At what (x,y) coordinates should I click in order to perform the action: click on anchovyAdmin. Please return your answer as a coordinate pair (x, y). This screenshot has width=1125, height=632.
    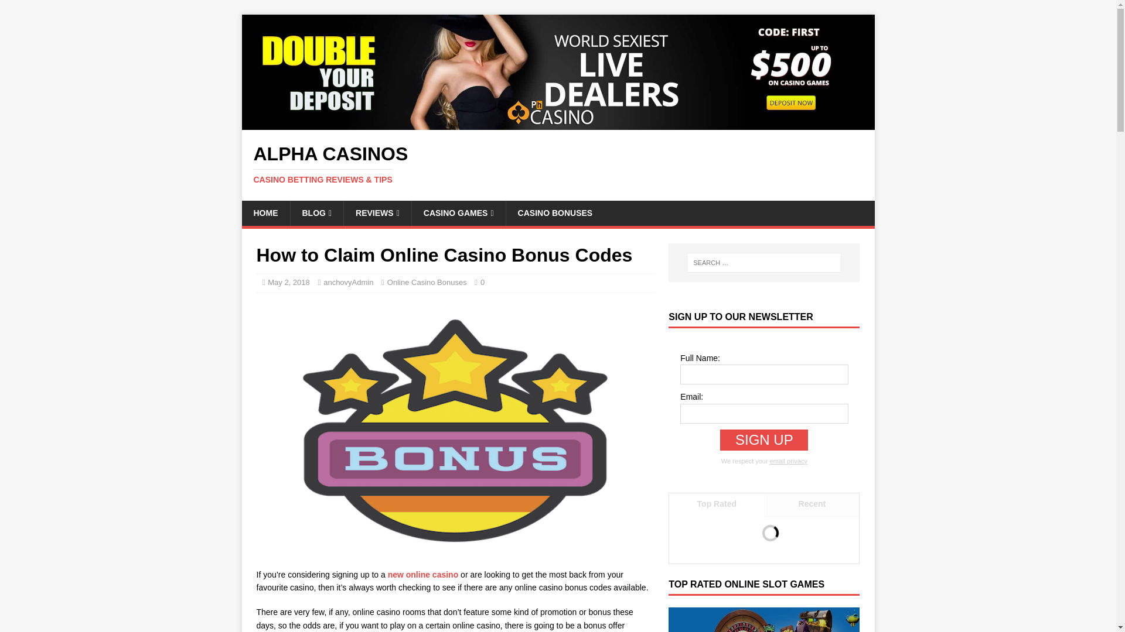
    Looking at the image, I should click on (348, 282).